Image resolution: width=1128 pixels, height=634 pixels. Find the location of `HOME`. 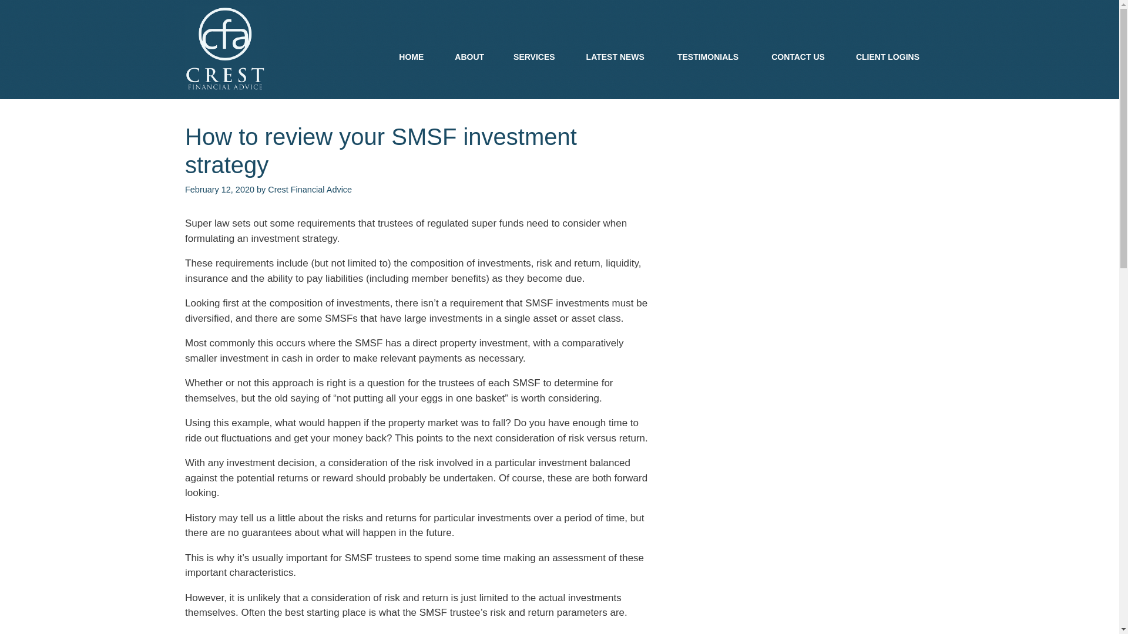

HOME is located at coordinates (411, 58).